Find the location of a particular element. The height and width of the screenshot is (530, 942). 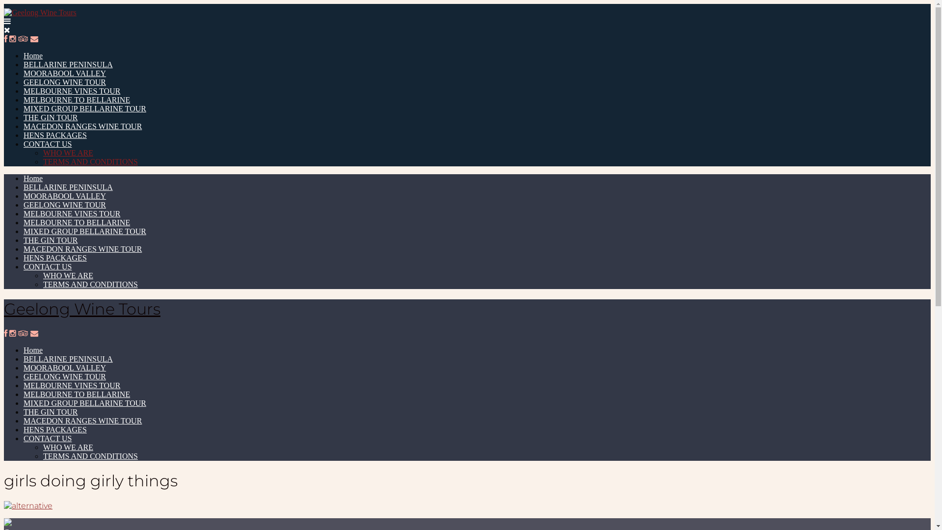

MELBOURNE VINES TOUR is located at coordinates (72, 91).